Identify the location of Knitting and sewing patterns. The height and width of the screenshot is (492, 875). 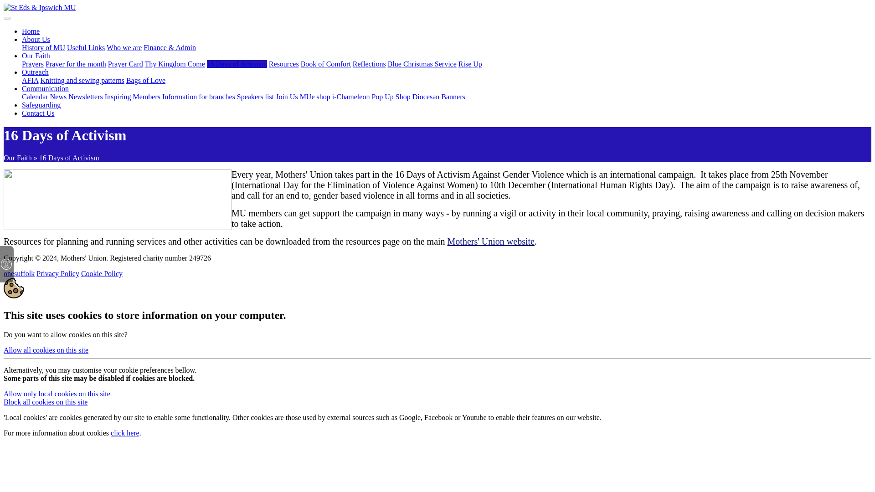
(82, 80).